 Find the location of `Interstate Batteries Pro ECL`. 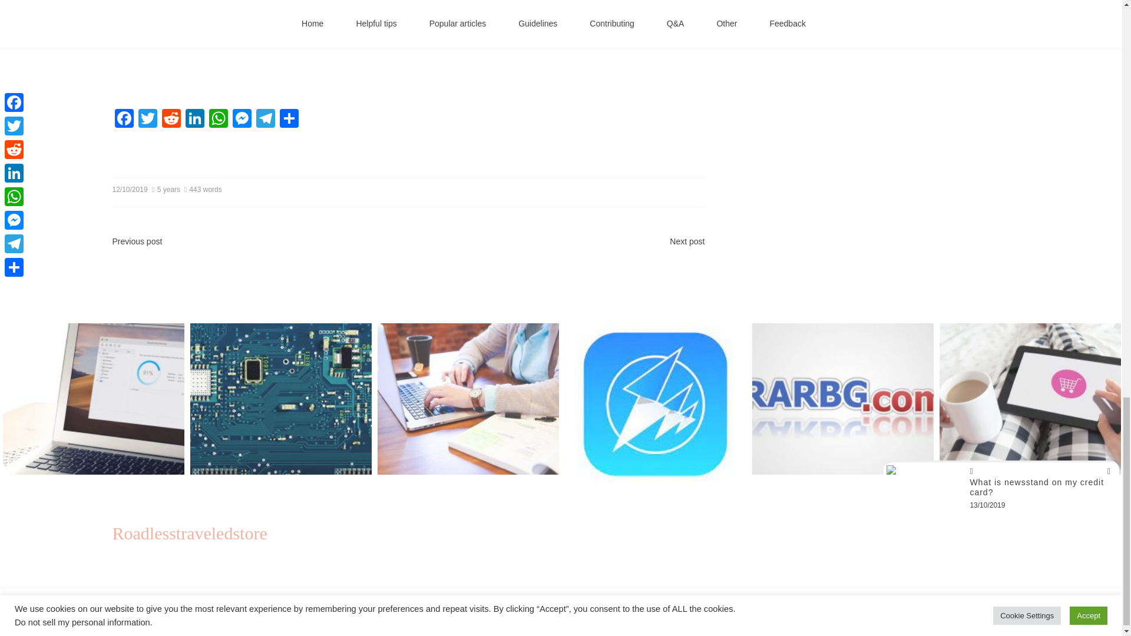

Interstate Batteries Pro ECL is located at coordinates (300, 44).